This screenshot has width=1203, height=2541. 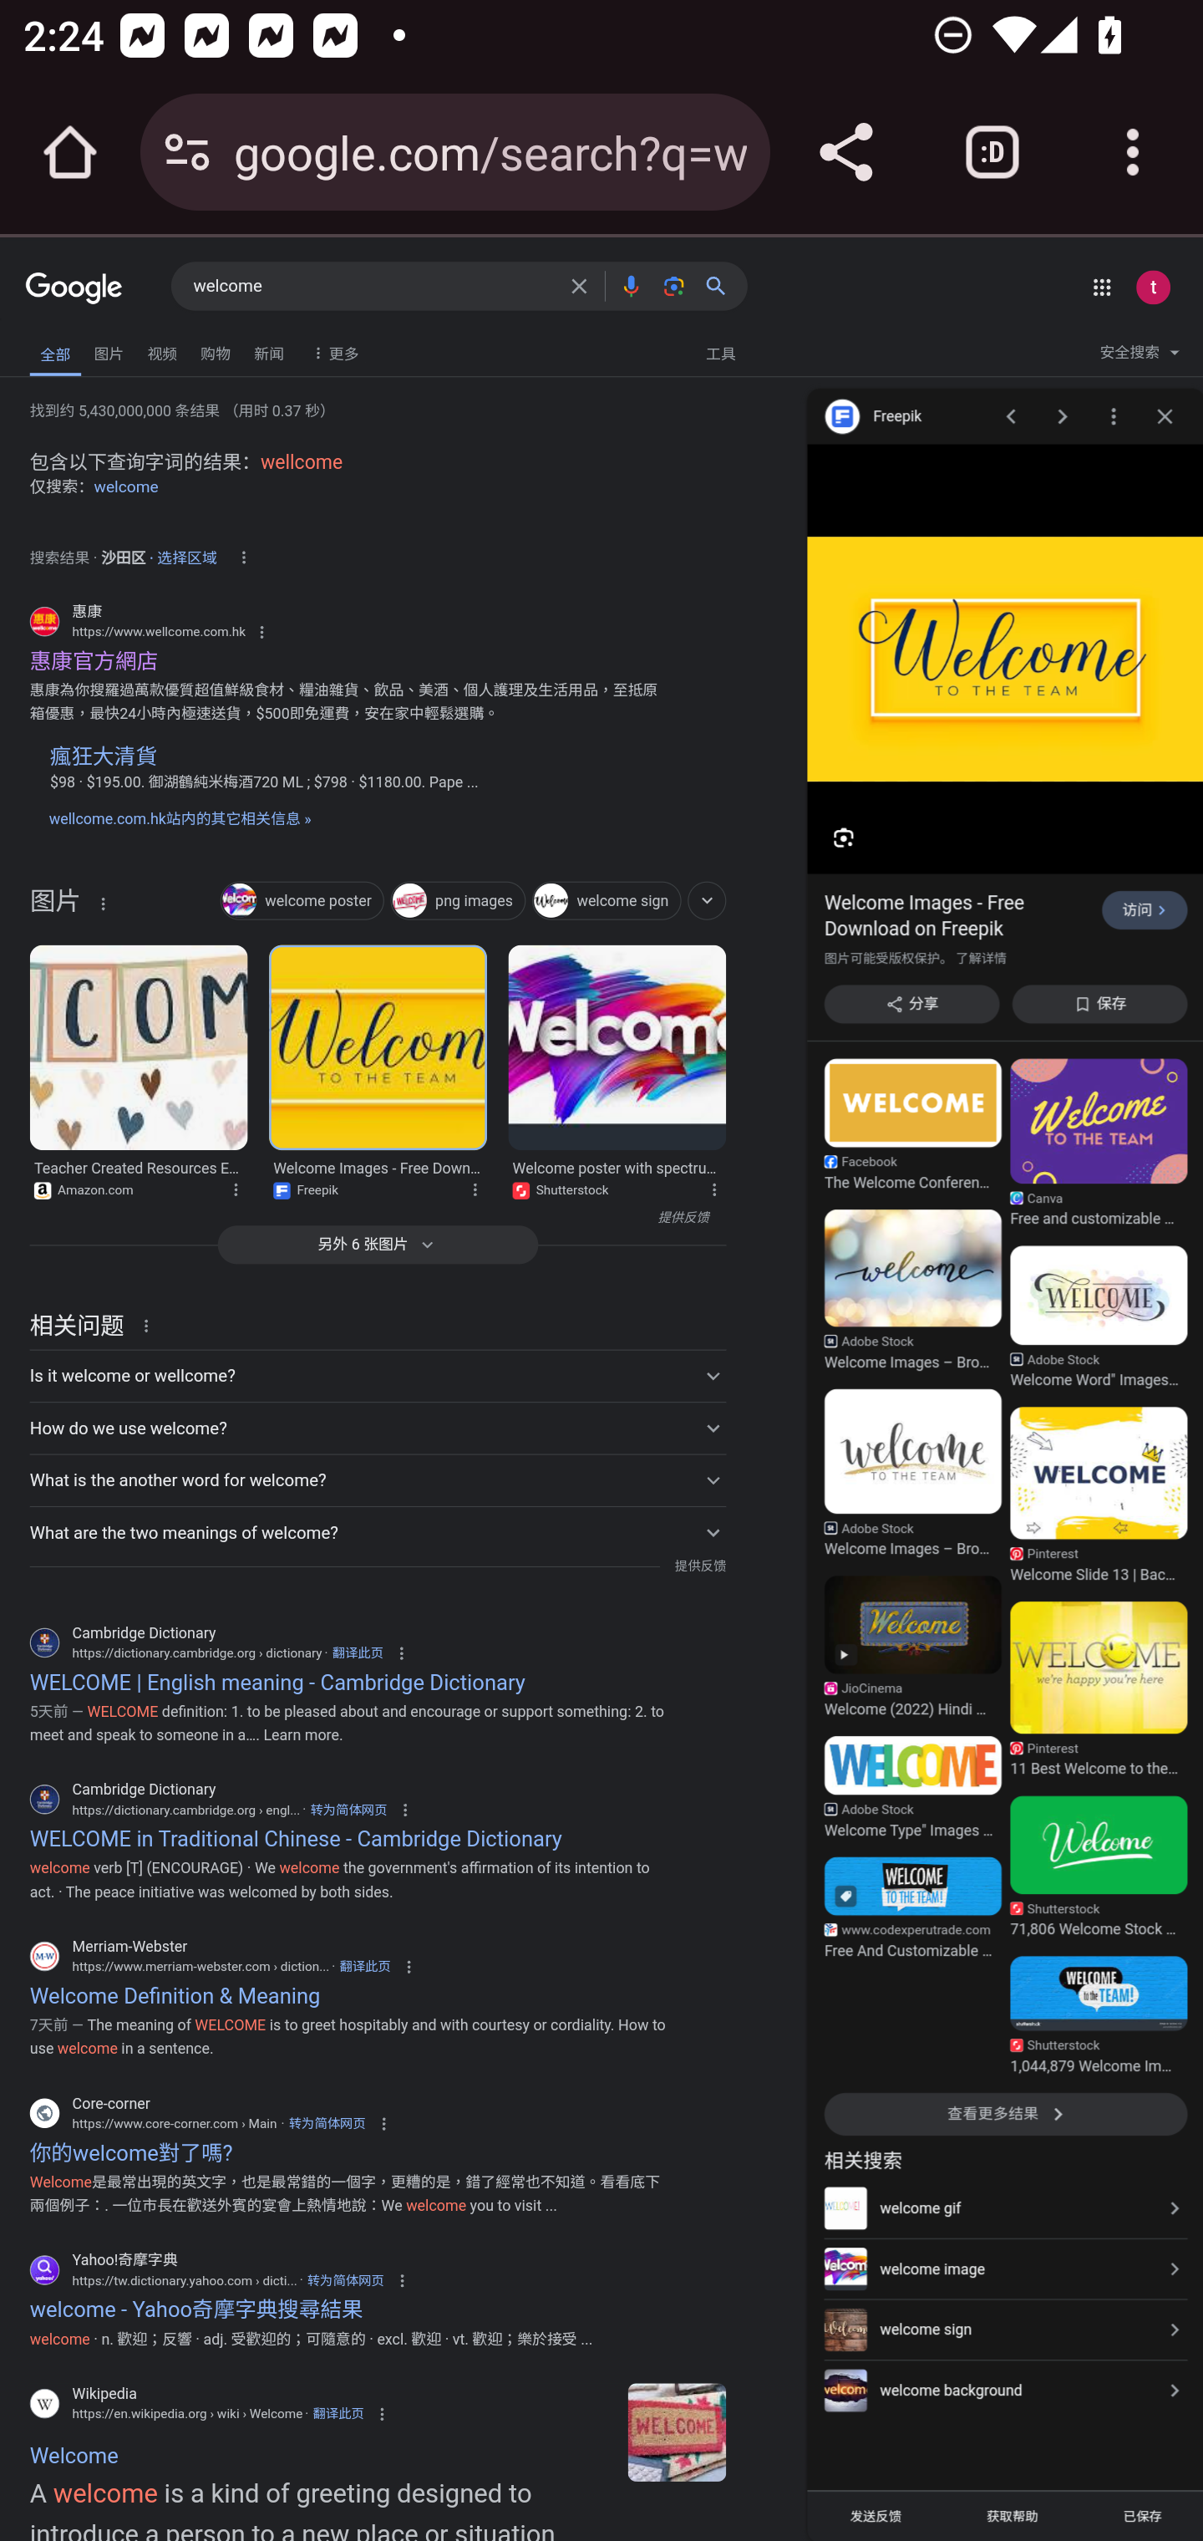 I want to click on 关于这条结果的详细信息, so click(x=241, y=1187).